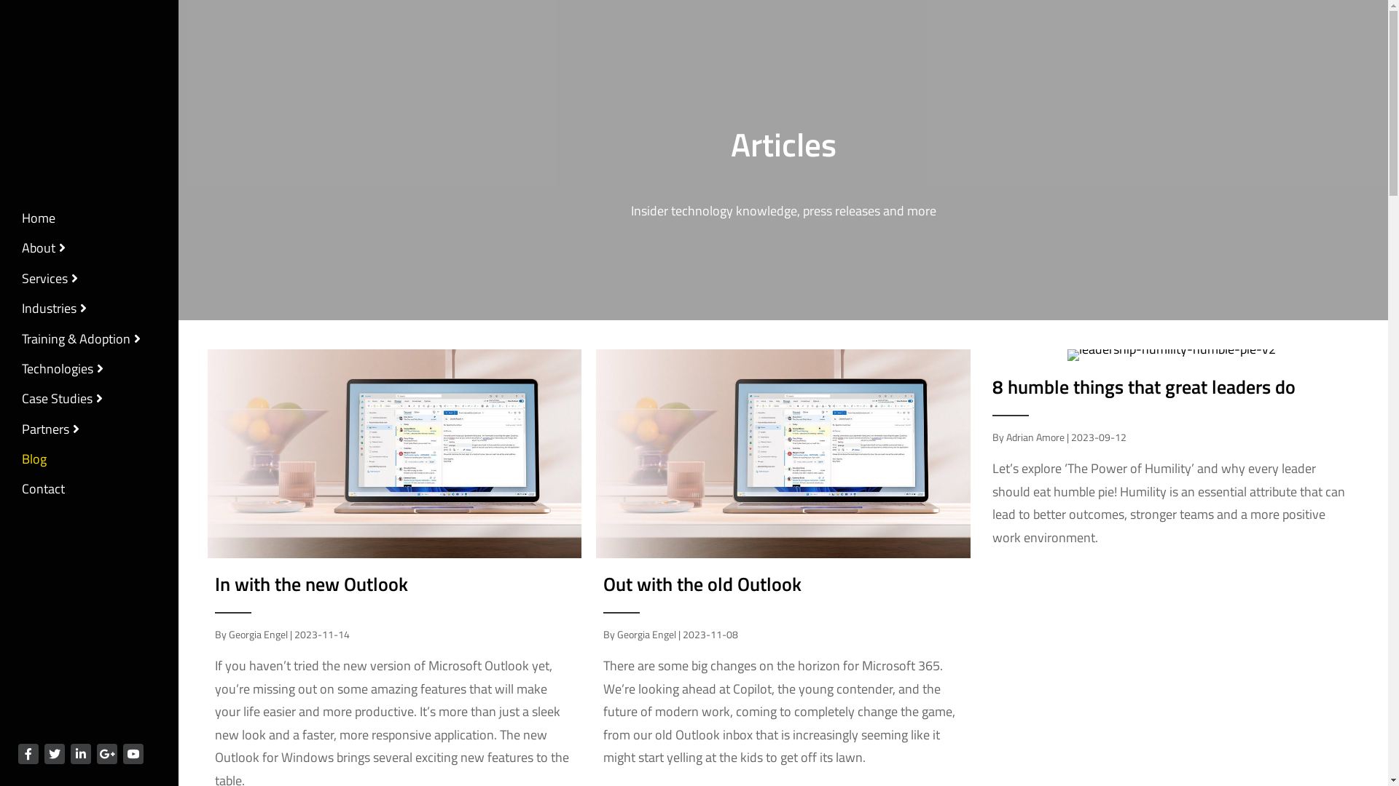  I want to click on Training & Adoption, so click(82, 342).